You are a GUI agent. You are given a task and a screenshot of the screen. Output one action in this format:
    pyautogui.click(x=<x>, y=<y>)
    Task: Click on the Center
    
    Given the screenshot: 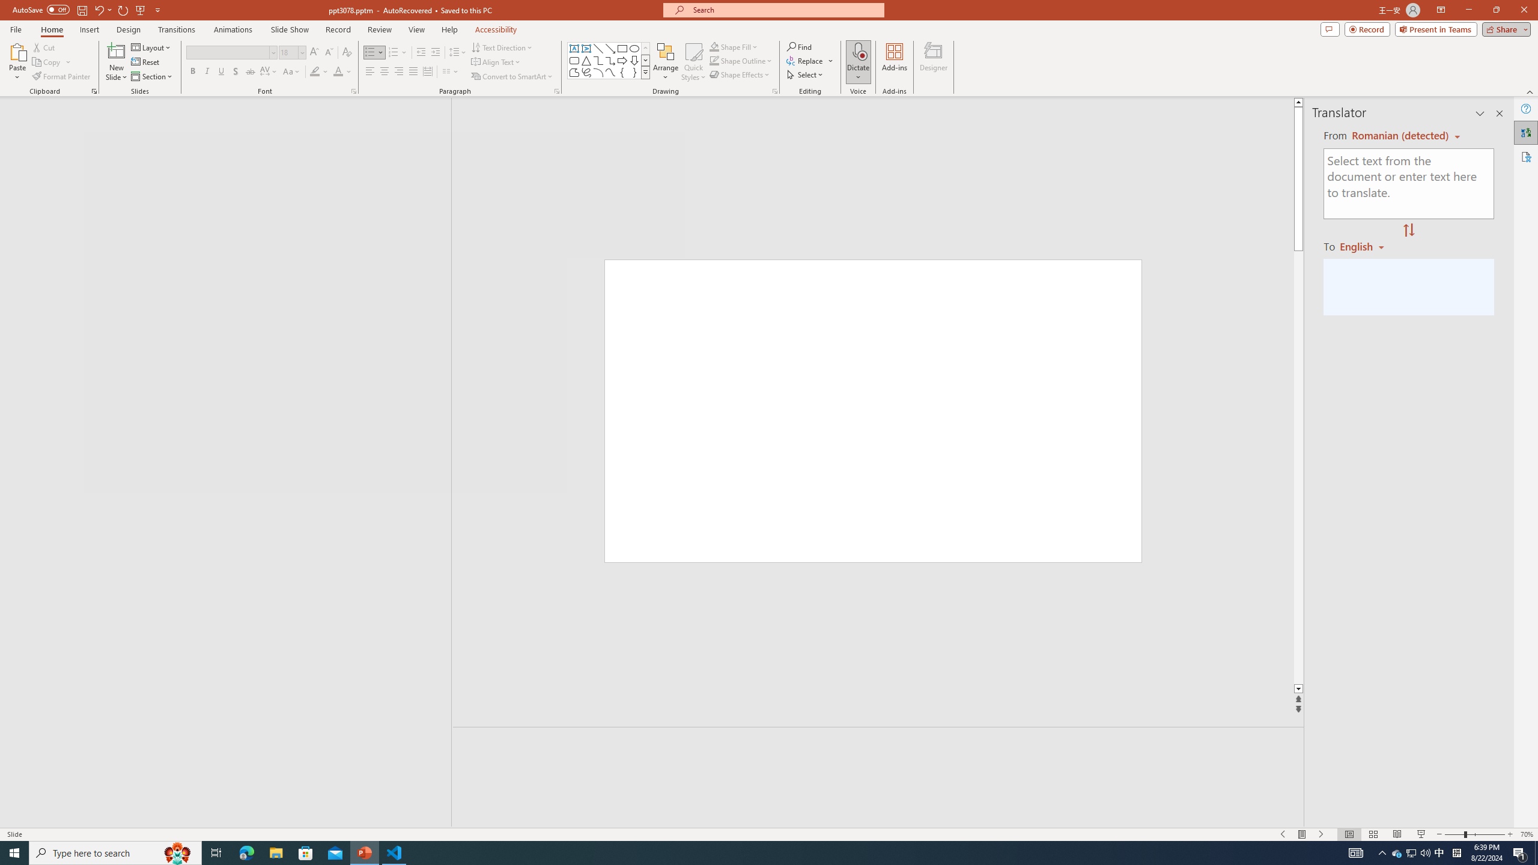 What is the action you would take?
    pyautogui.click(x=384, y=72)
    